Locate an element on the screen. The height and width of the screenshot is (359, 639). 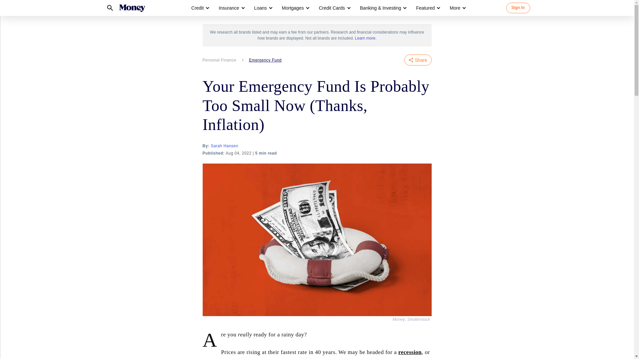
Mortgages is located at coordinates (293, 8).